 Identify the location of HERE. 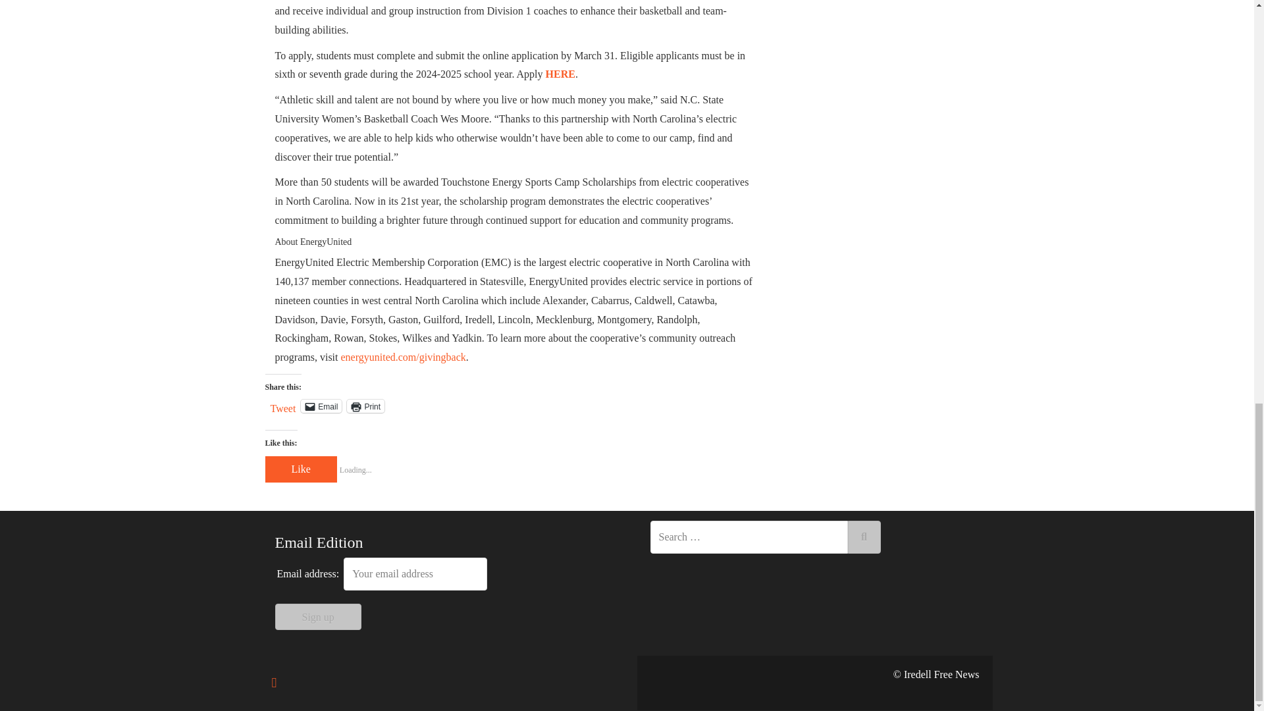
(560, 74).